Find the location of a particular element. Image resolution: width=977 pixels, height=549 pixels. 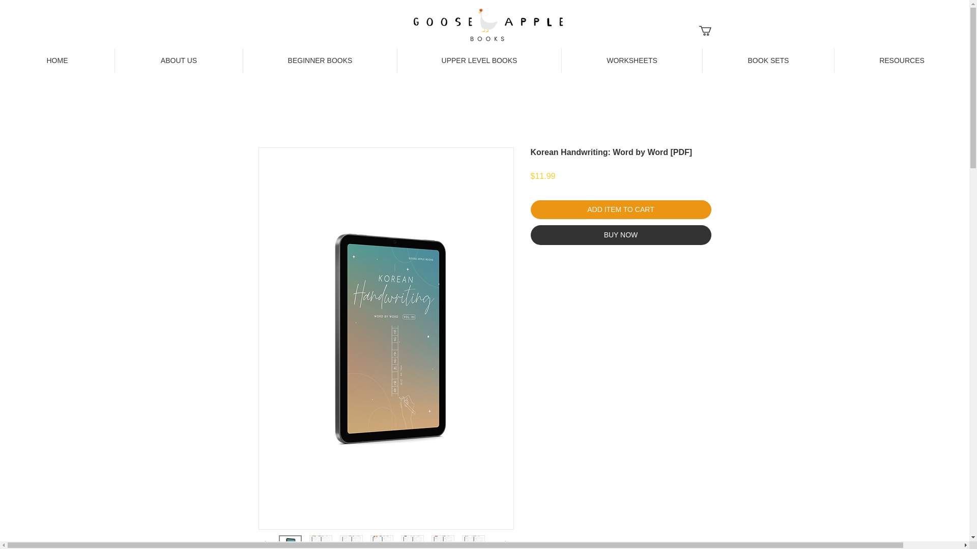

WORKSHEETS is located at coordinates (631, 60).